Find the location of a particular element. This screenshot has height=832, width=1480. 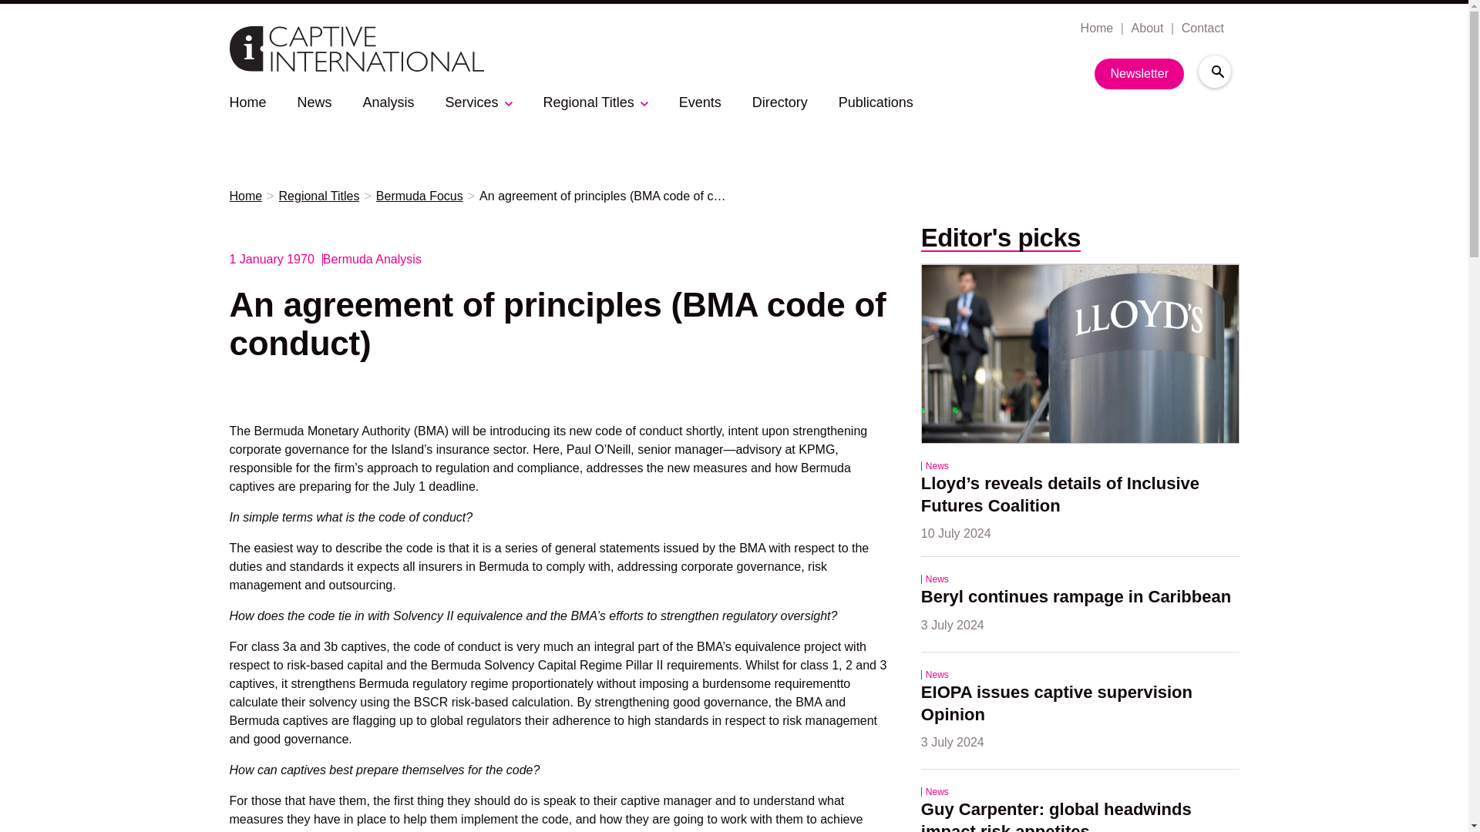

Publications is located at coordinates (876, 102).